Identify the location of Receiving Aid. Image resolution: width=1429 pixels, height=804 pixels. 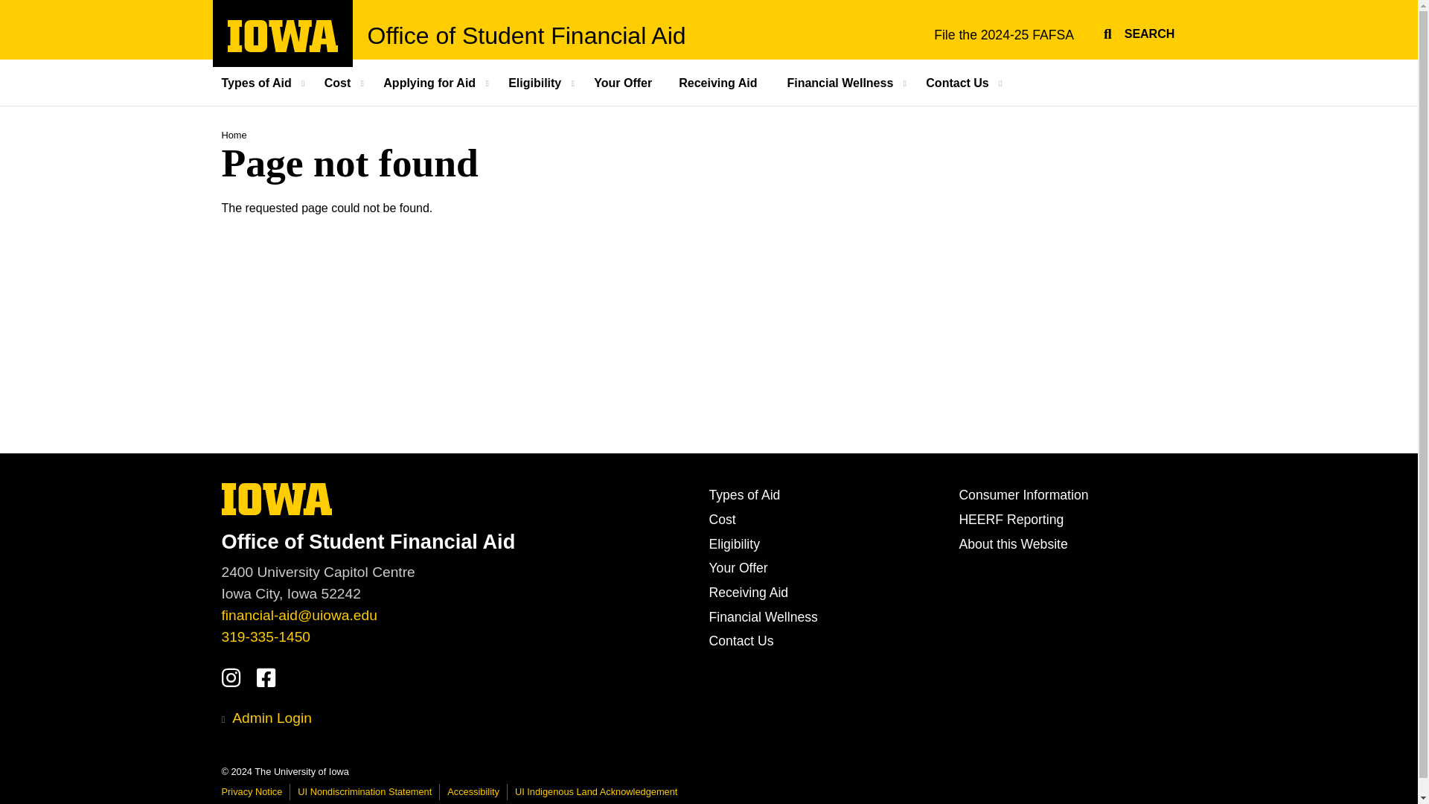
(719, 82).